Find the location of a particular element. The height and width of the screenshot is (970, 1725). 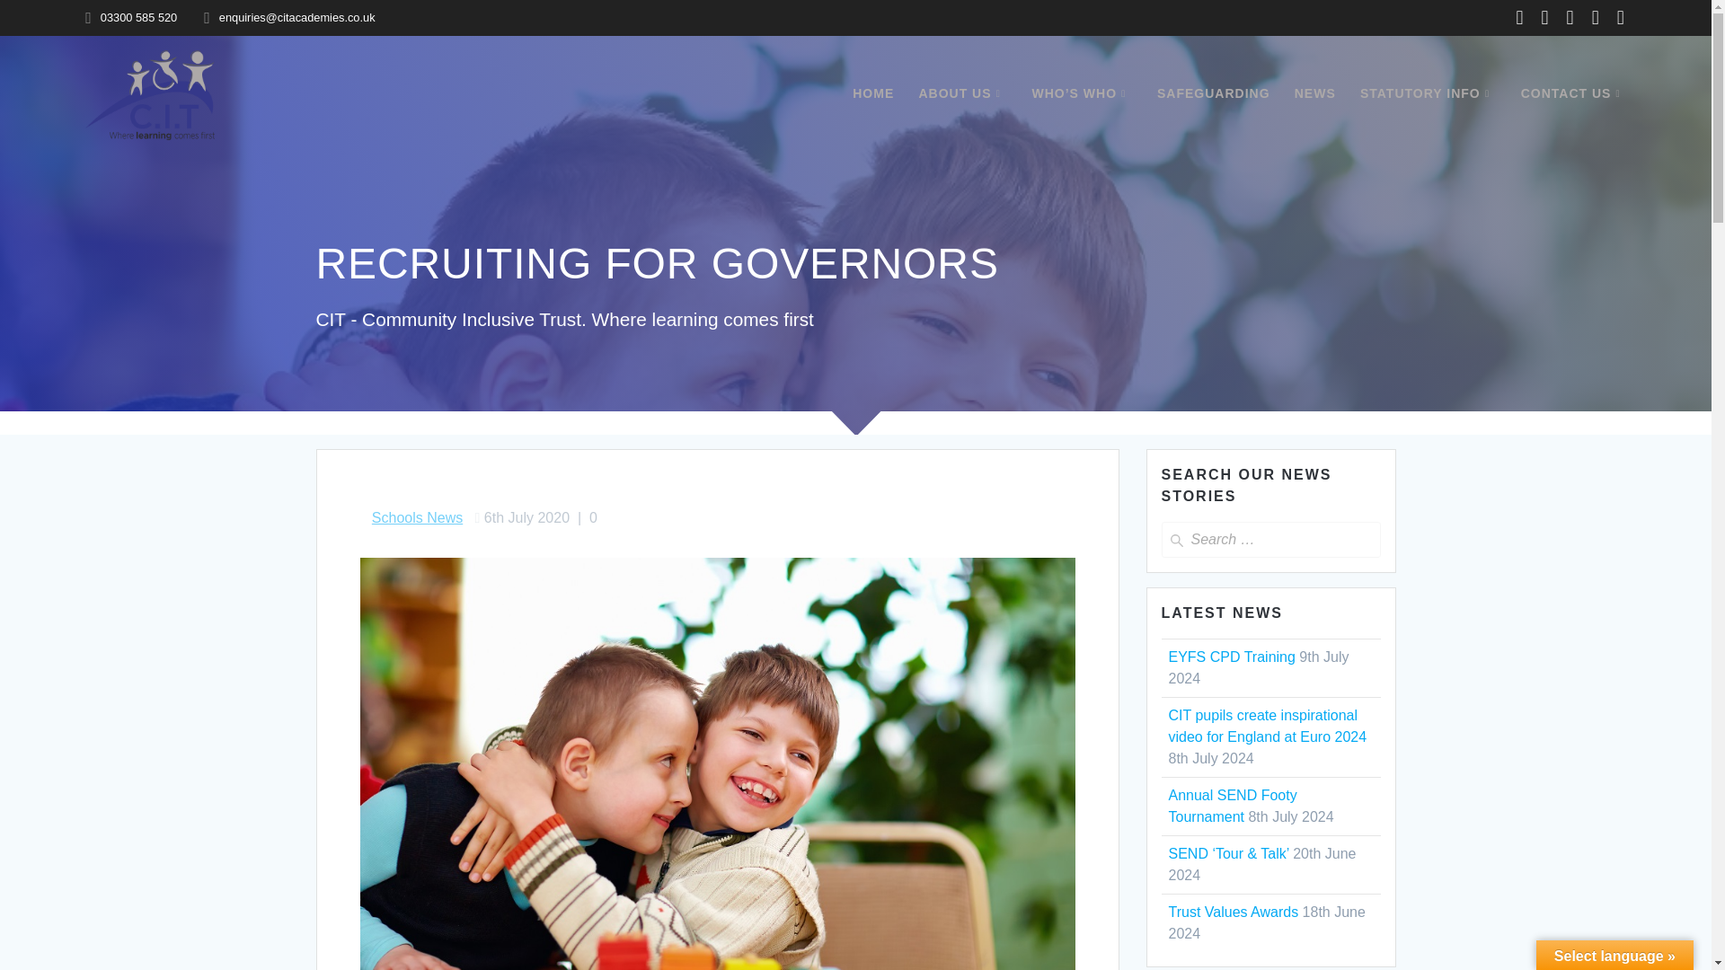

SAFEGUARDING is located at coordinates (1213, 93).